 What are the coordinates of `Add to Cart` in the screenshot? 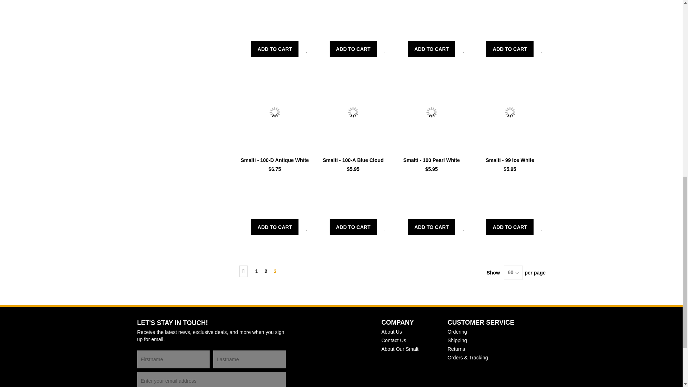 It's located at (353, 49).